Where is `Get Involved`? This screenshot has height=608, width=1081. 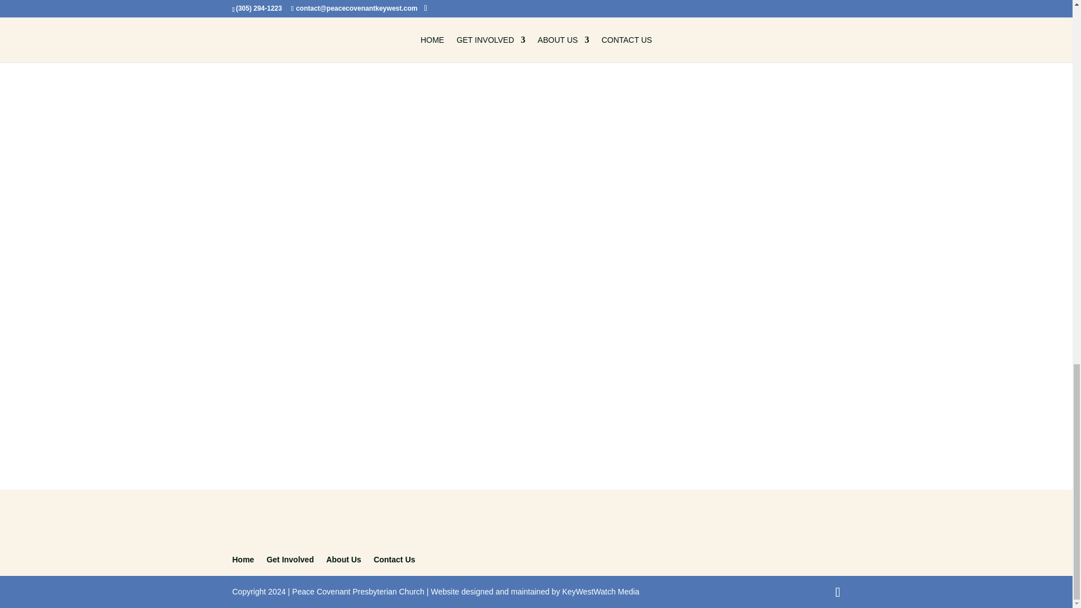 Get Involved is located at coordinates (289, 560).